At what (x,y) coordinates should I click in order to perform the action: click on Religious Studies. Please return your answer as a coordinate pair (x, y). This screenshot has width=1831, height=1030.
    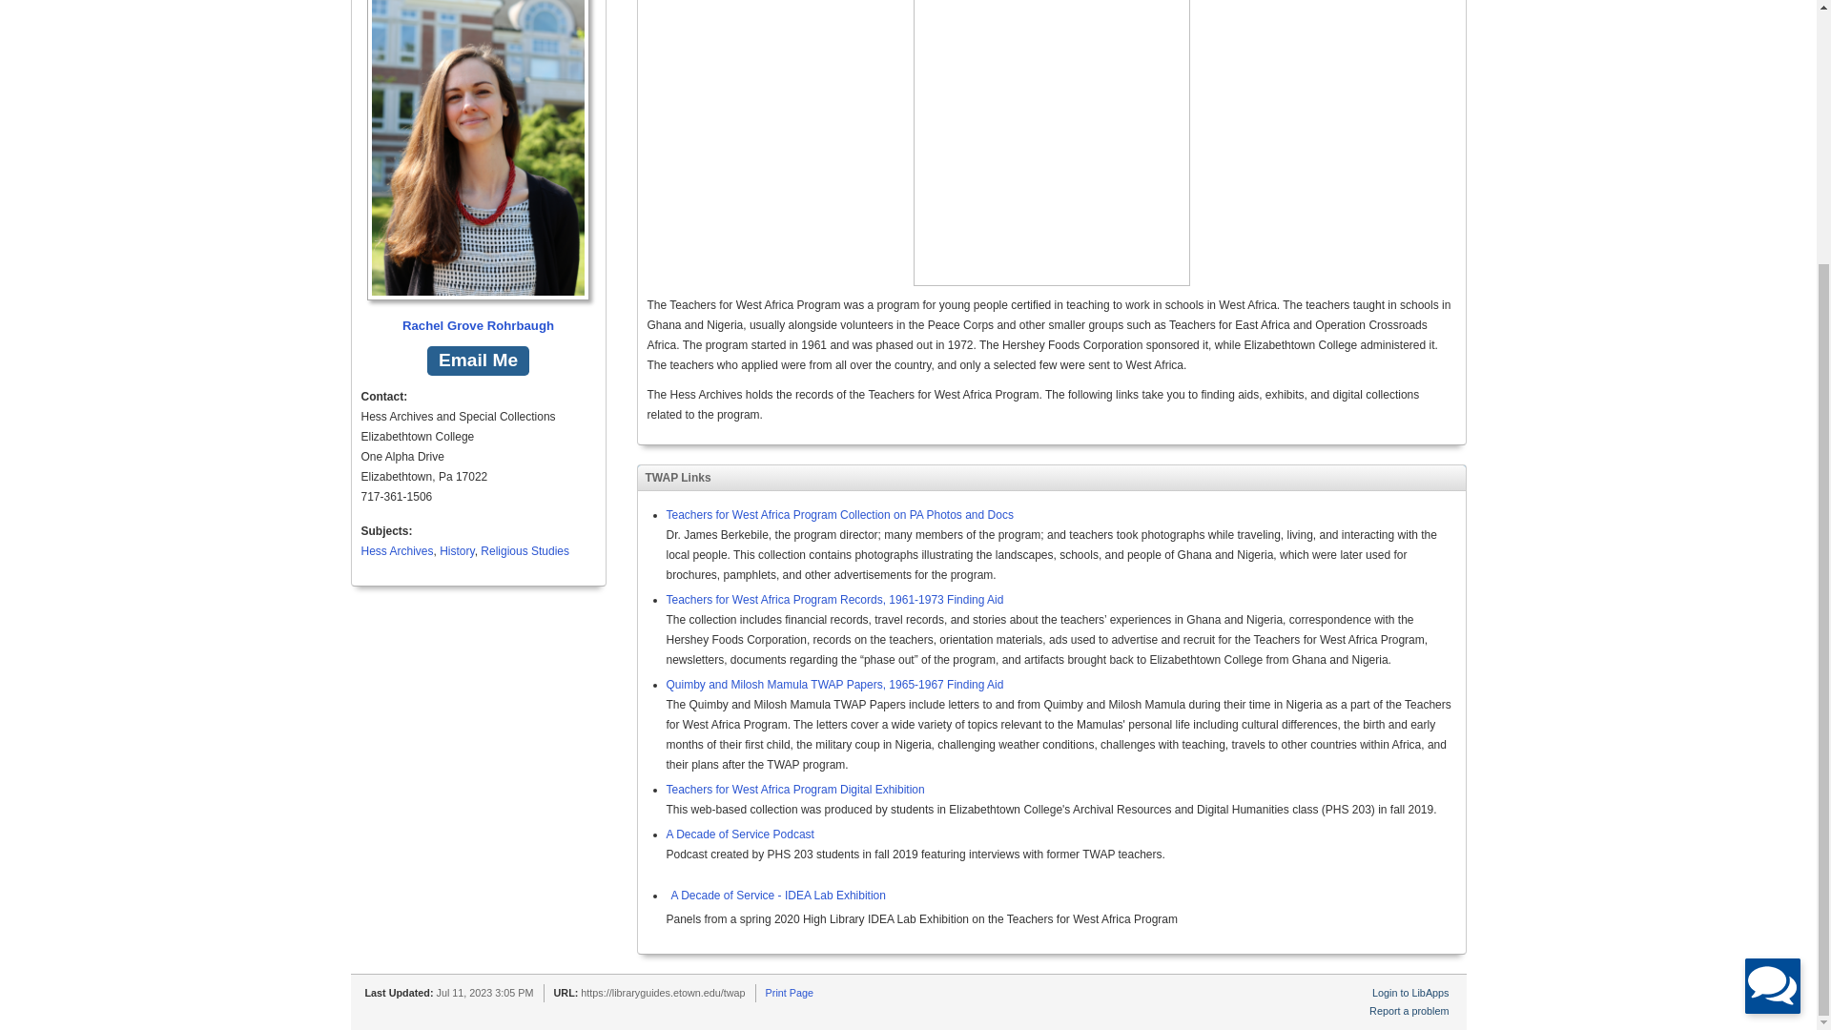
    Looking at the image, I should click on (525, 551).